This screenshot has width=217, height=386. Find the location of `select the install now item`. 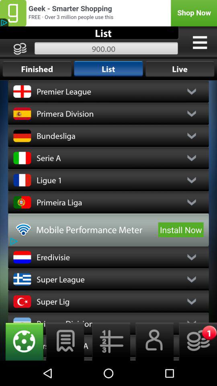

select the install now item is located at coordinates (181, 230).